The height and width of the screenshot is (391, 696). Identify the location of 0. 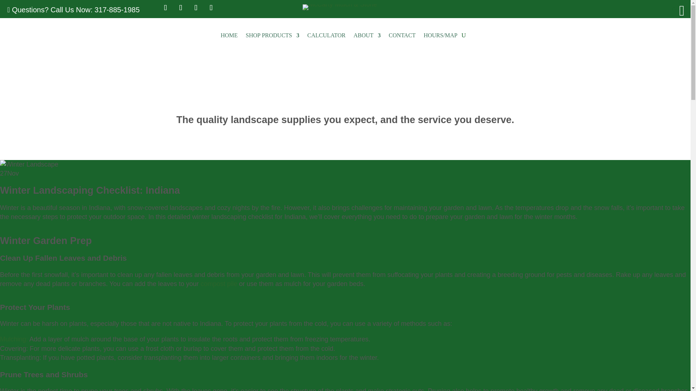
(670, 9).